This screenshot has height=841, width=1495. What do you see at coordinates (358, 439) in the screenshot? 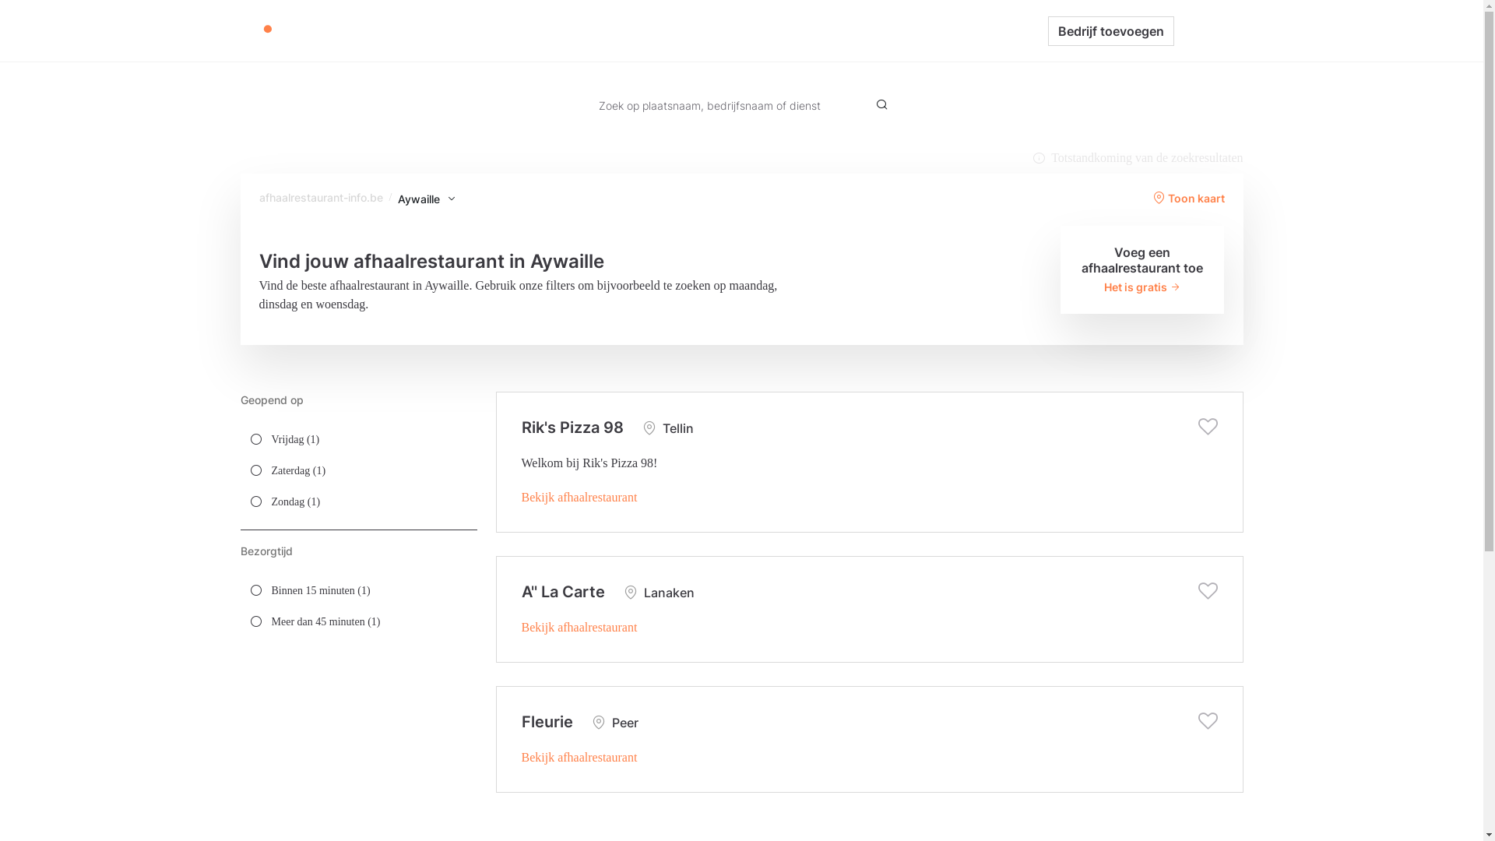
I see `Vrijdag (1)` at bounding box center [358, 439].